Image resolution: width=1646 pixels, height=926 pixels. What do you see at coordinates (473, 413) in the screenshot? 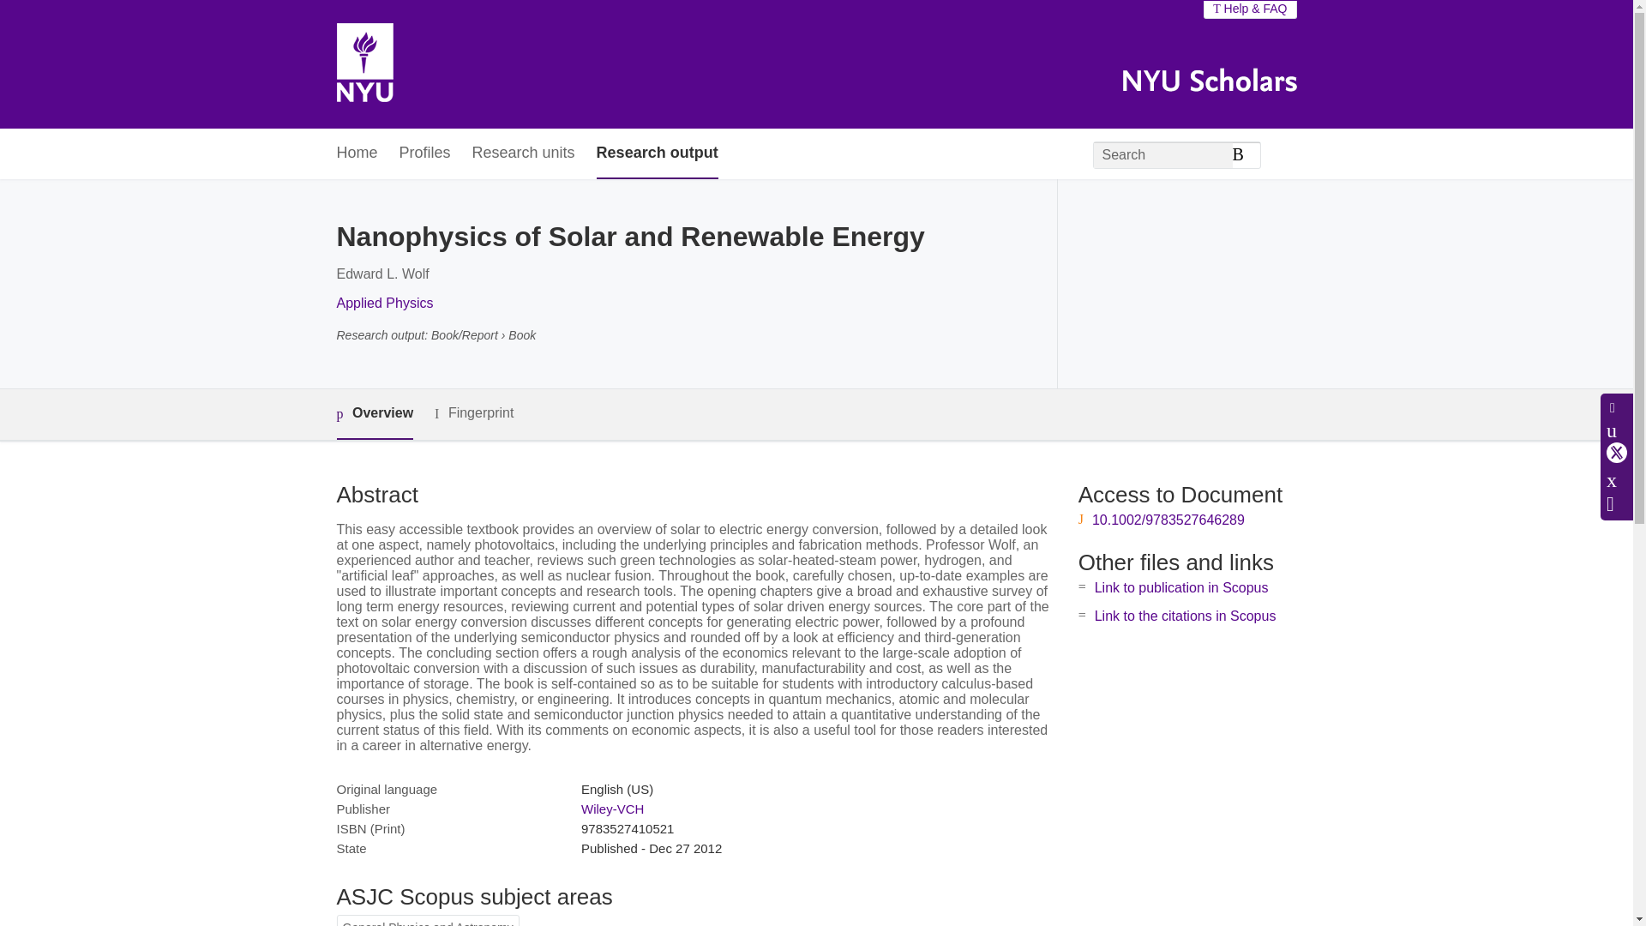
I see `Fingerprint` at bounding box center [473, 413].